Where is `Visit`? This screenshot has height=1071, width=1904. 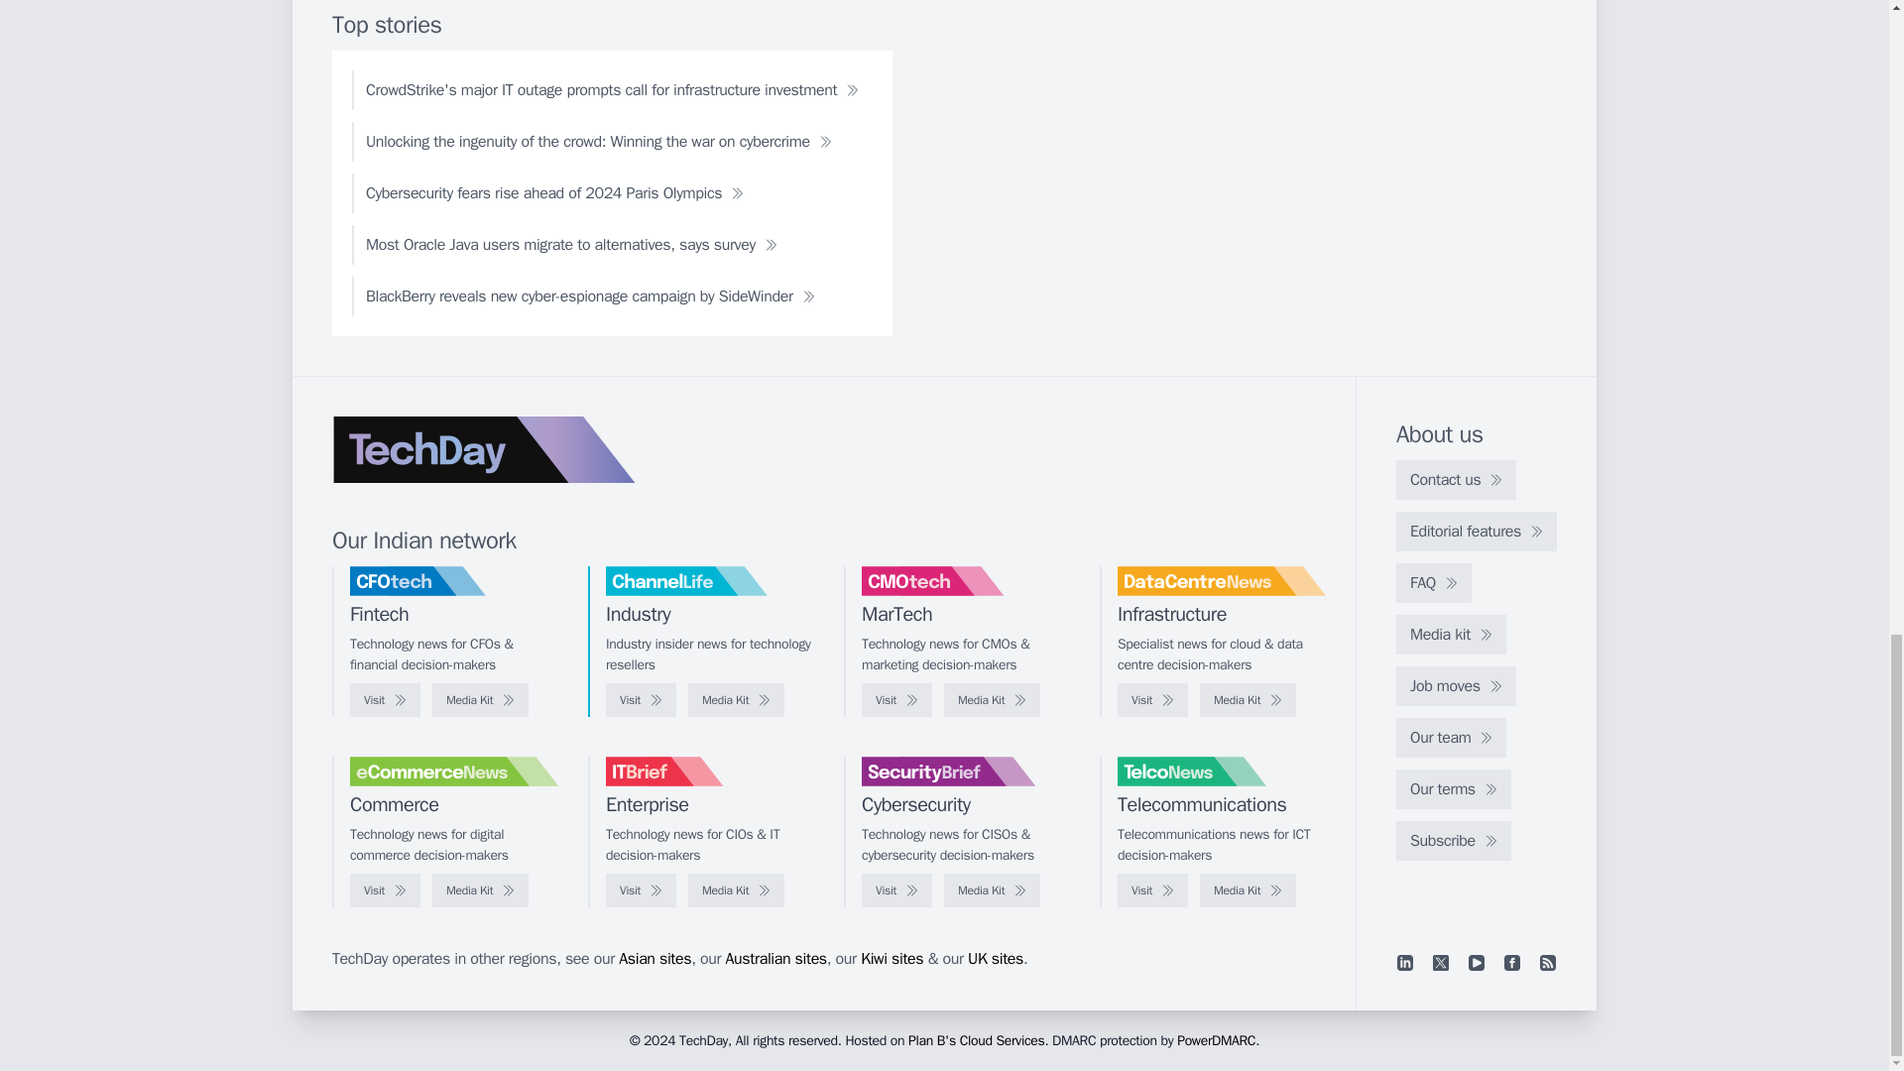
Visit is located at coordinates (896, 700).